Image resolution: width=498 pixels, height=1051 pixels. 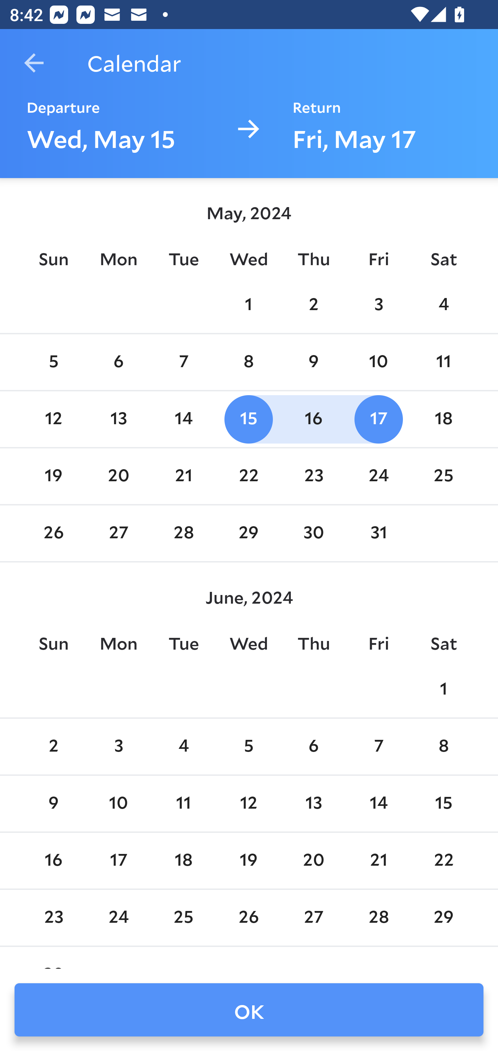 What do you see at coordinates (53, 747) in the screenshot?
I see `2` at bounding box center [53, 747].